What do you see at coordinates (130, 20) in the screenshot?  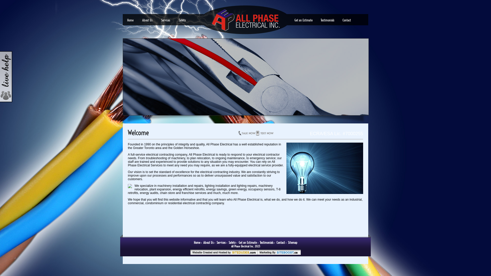 I see `Home` at bounding box center [130, 20].